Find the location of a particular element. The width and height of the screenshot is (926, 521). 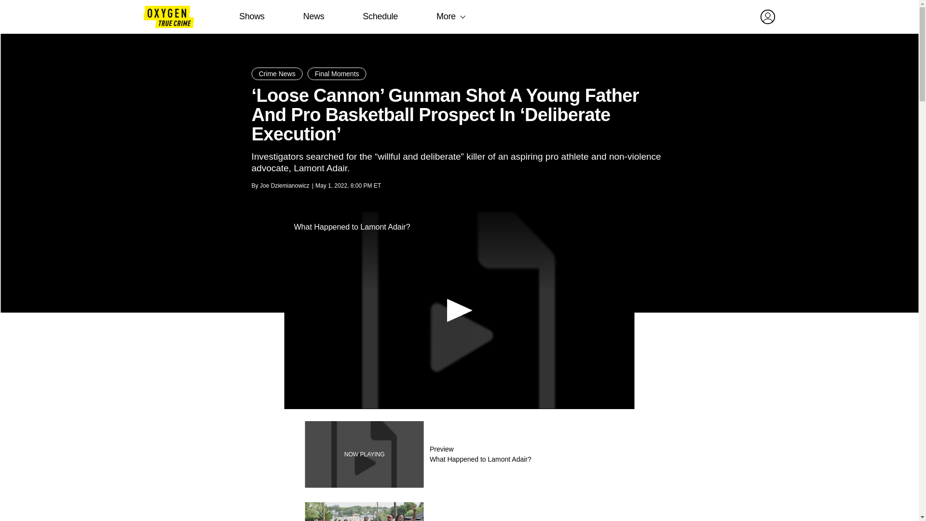

Shows is located at coordinates (252, 16).